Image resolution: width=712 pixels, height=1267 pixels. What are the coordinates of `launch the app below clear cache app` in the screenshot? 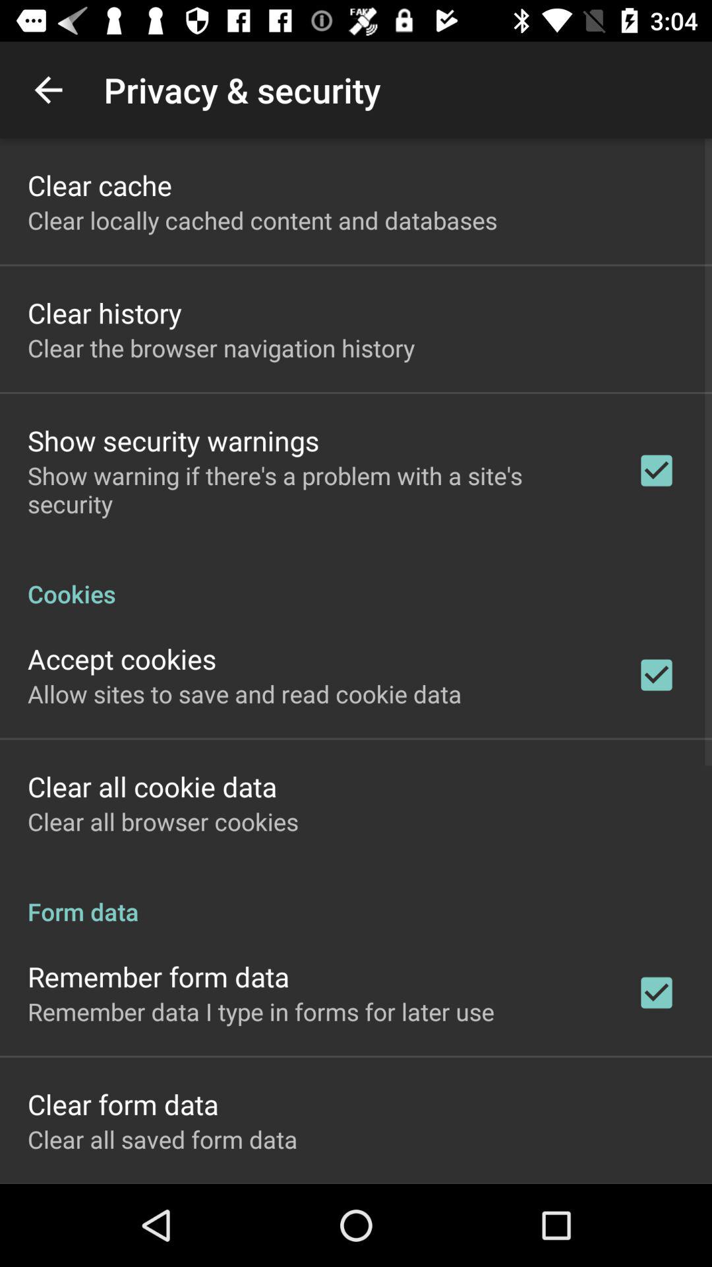 It's located at (262, 220).